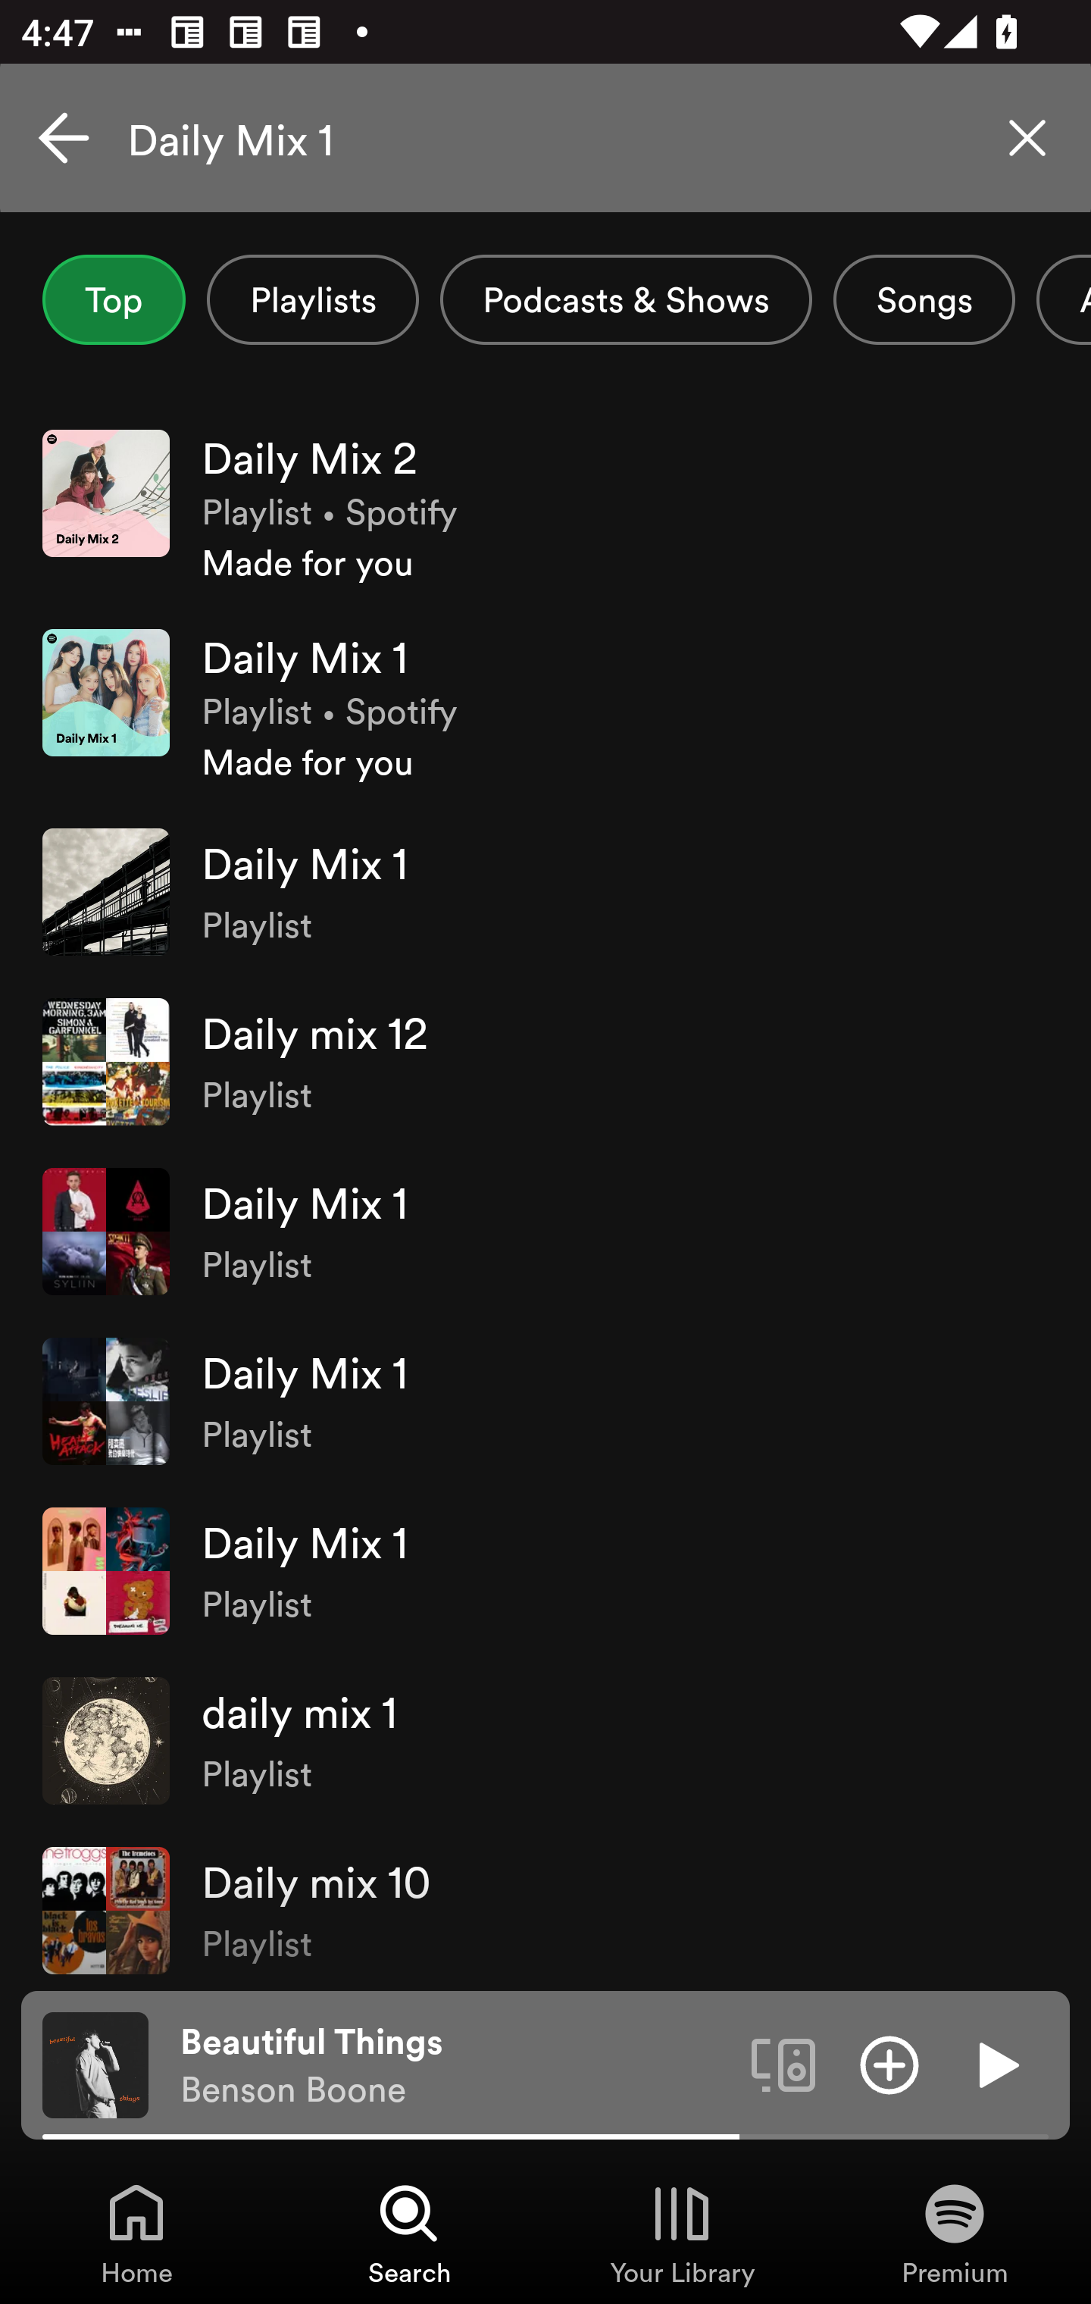 The image size is (1091, 2304). Describe the element at coordinates (545, 138) in the screenshot. I see `Daily Mix 1` at that location.